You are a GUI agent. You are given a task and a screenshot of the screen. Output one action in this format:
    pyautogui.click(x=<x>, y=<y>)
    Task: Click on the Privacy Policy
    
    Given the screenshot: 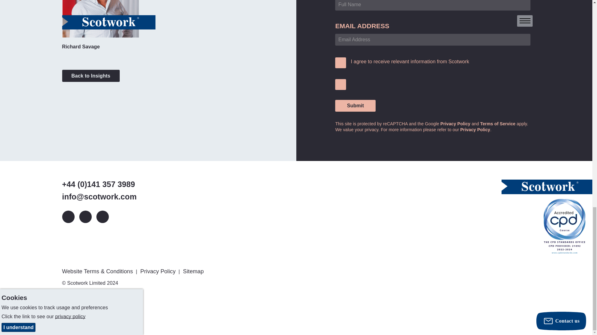 What is the action you would take?
    pyautogui.click(x=475, y=130)
    